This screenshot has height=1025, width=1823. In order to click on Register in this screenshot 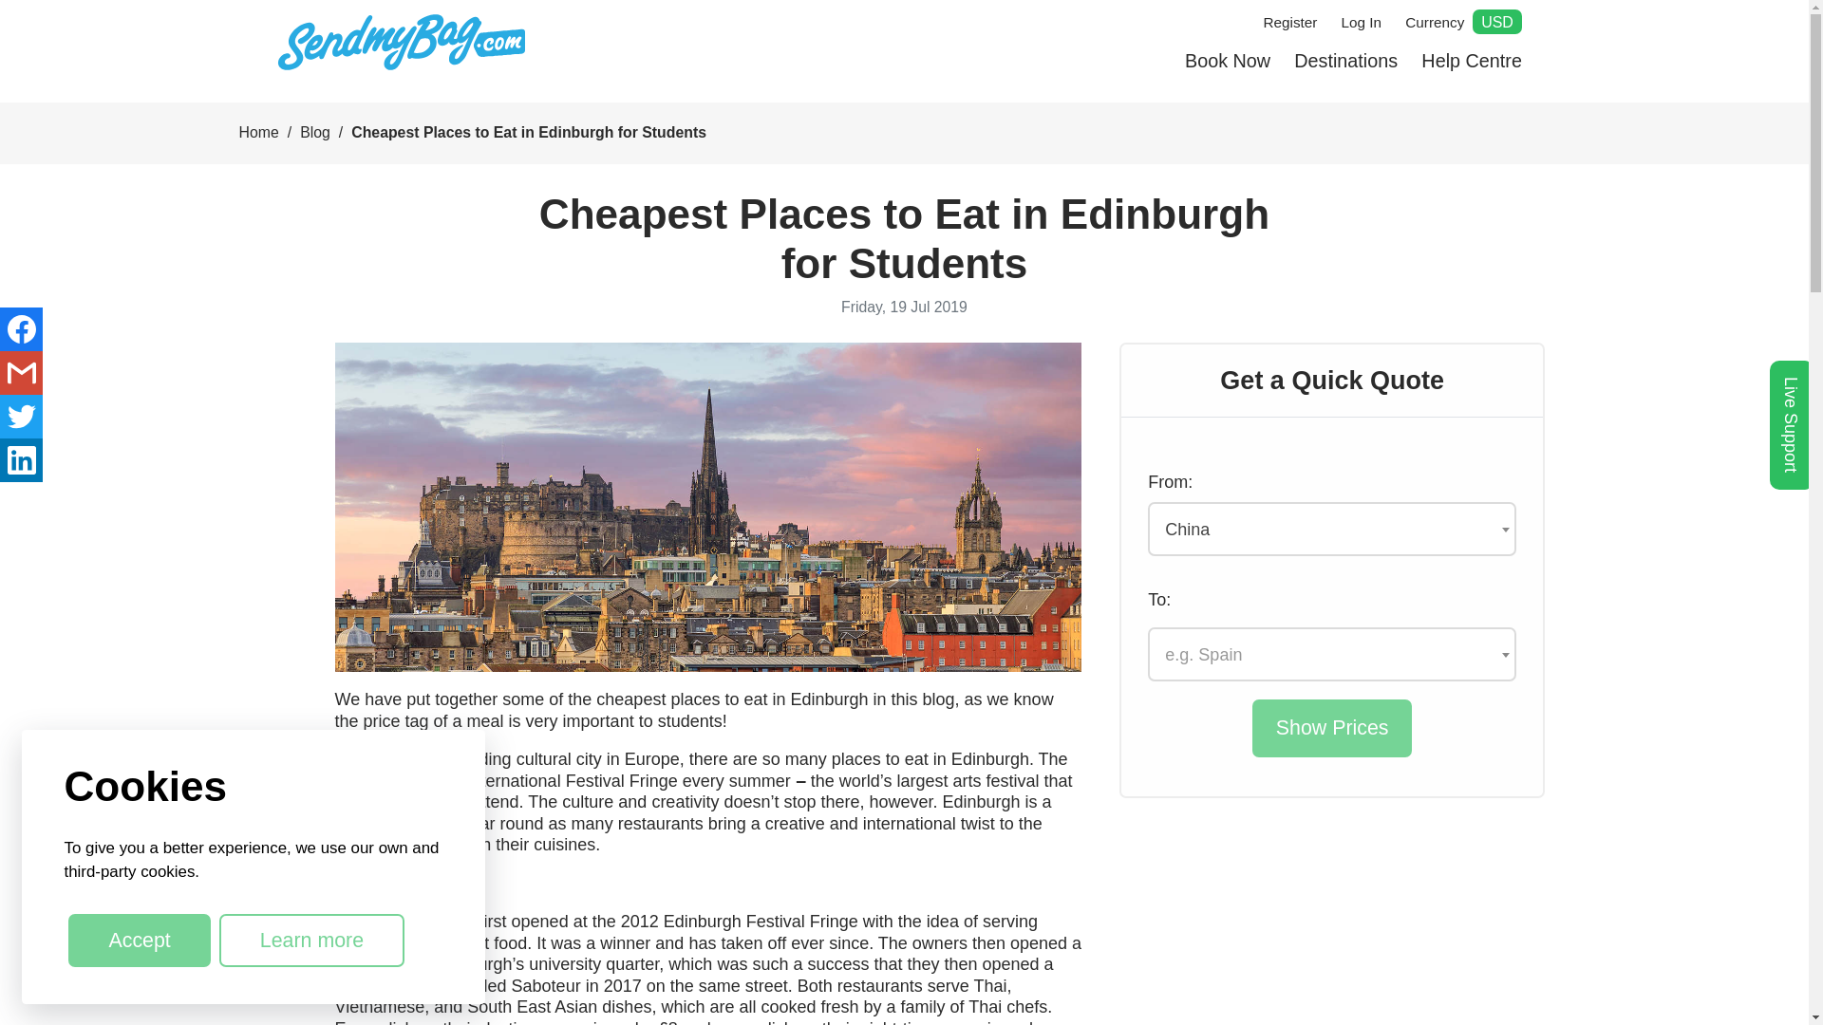, I will do `click(1289, 21)`.